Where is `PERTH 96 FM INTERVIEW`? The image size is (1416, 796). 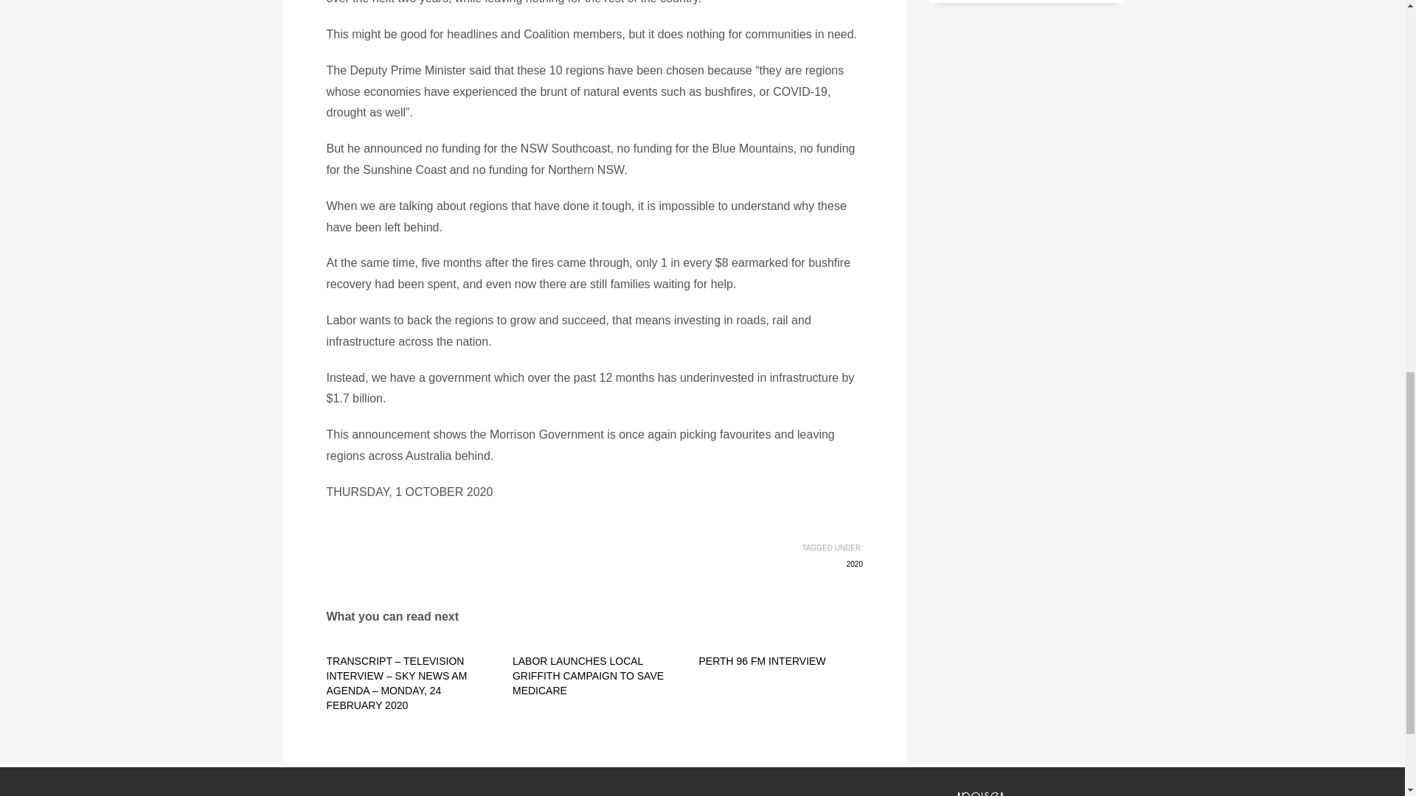 PERTH 96 FM INTERVIEW is located at coordinates (761, 660).